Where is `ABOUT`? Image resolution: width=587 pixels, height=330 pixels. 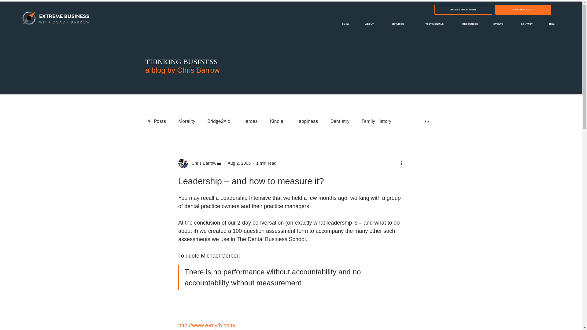
ABOUT is located at coordinates (366, 24).